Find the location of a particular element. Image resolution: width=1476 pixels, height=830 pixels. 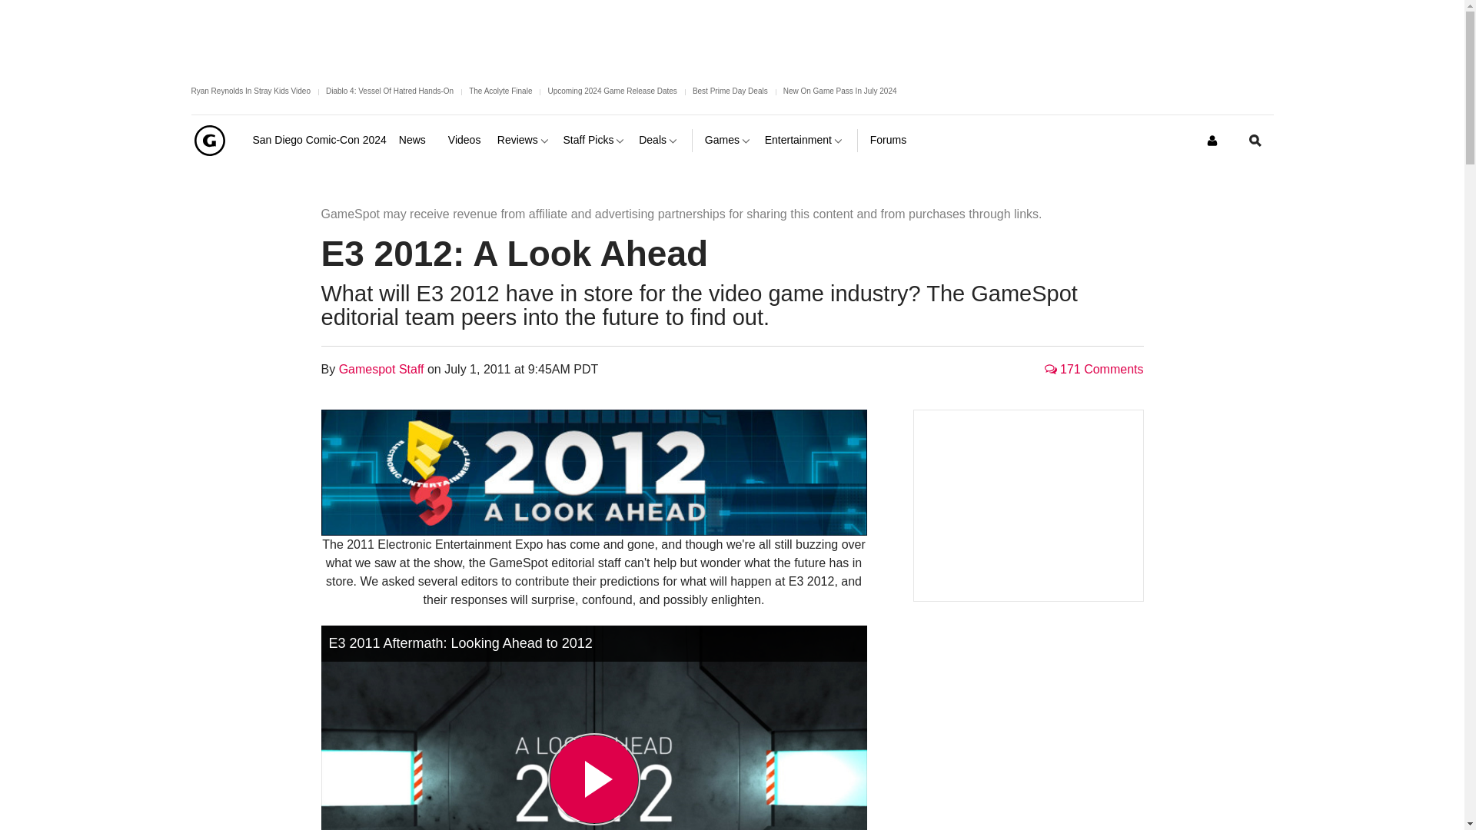

Deals is located at coordinates (659, 140).